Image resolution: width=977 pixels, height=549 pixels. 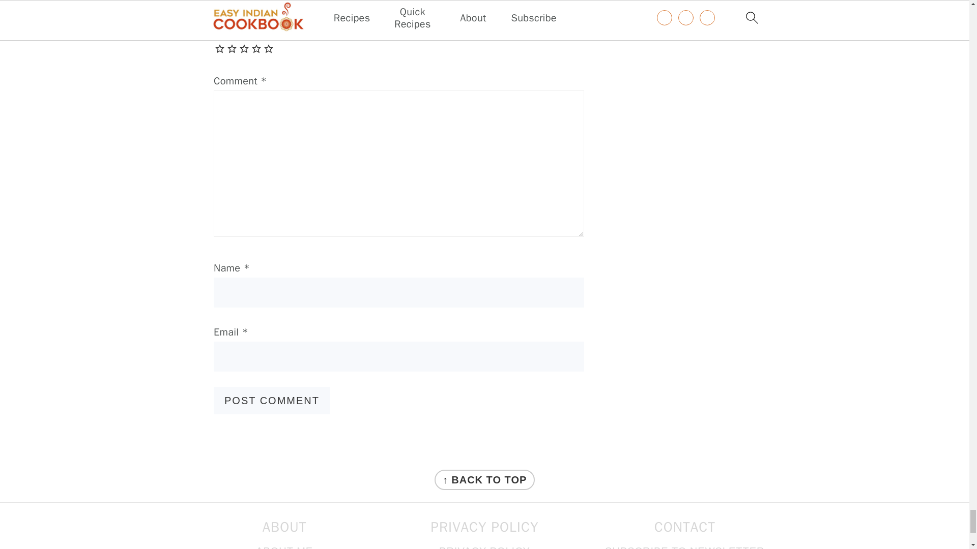 I want to click on Post Comment, so click(x=272, y=401).